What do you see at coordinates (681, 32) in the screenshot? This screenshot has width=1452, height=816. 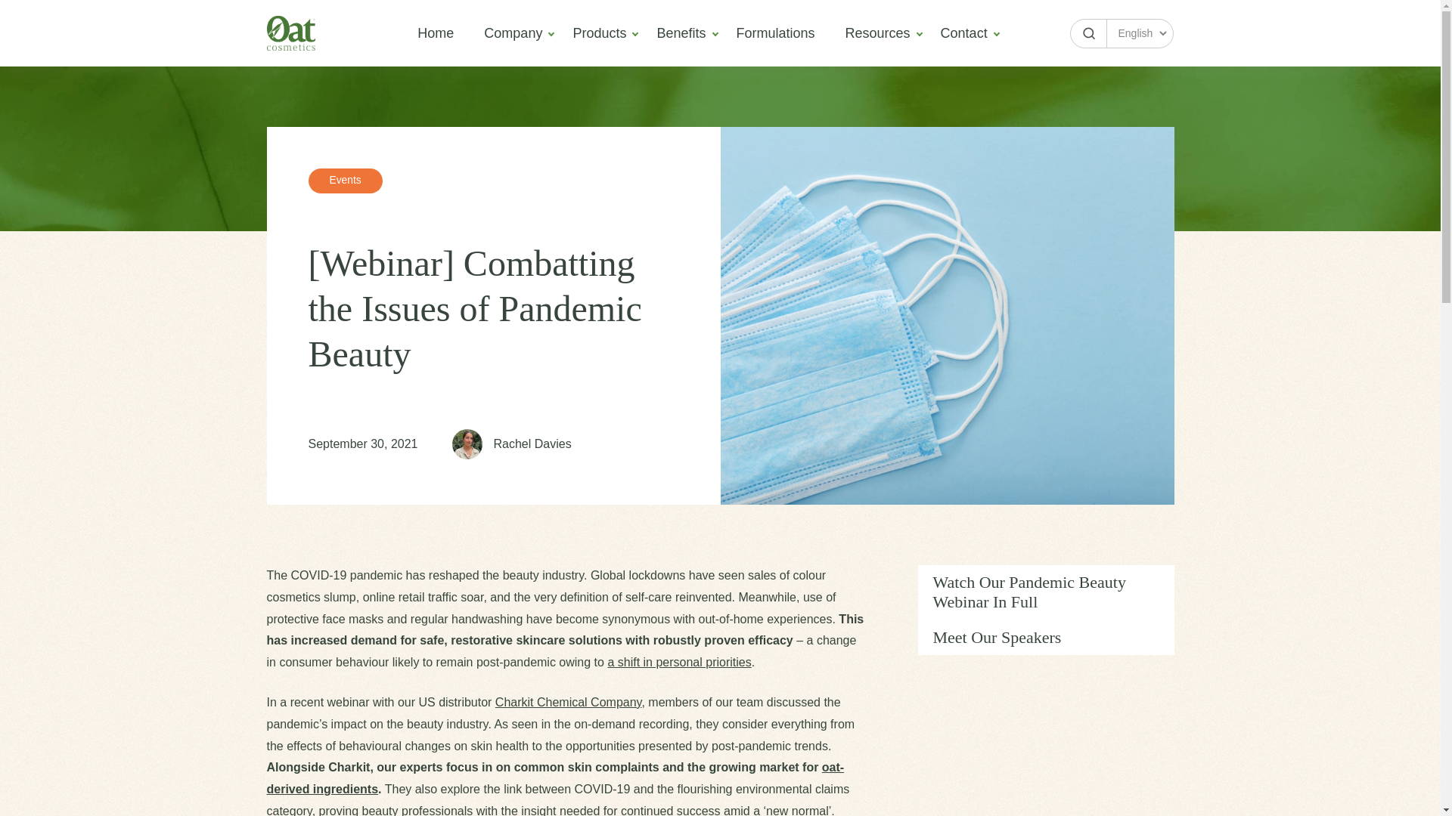 I see `Benefits` at bounding box center [681, 32].